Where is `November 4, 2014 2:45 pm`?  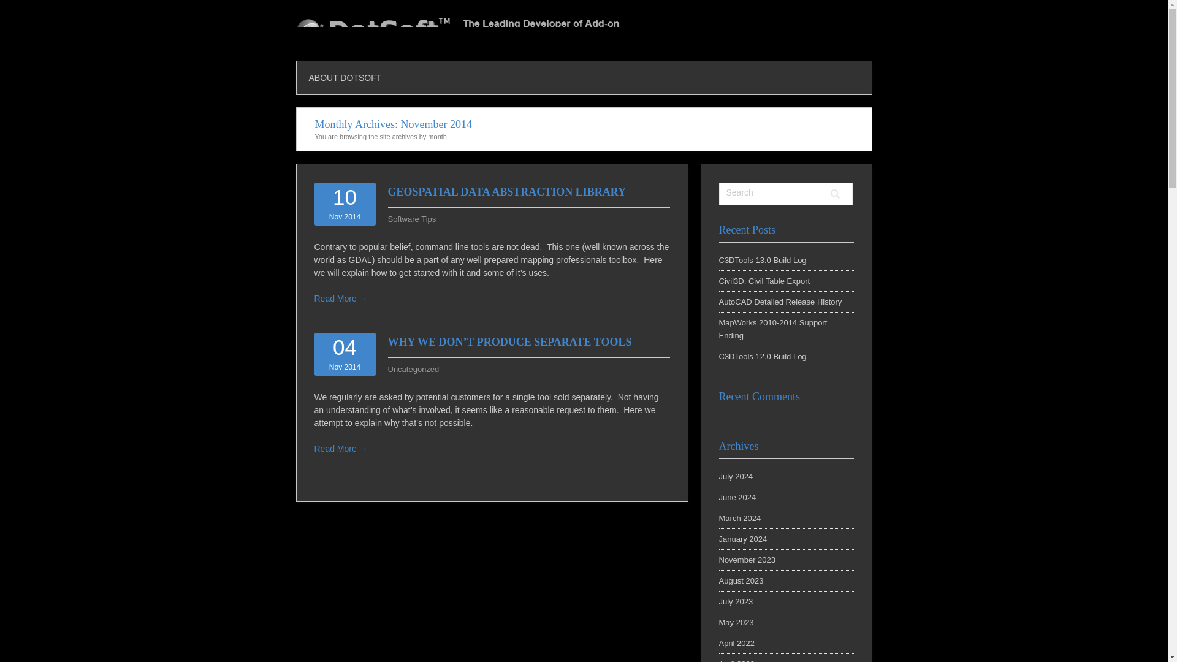
November 4, 2014 2:45 pm is located at coordinates (345, 354).